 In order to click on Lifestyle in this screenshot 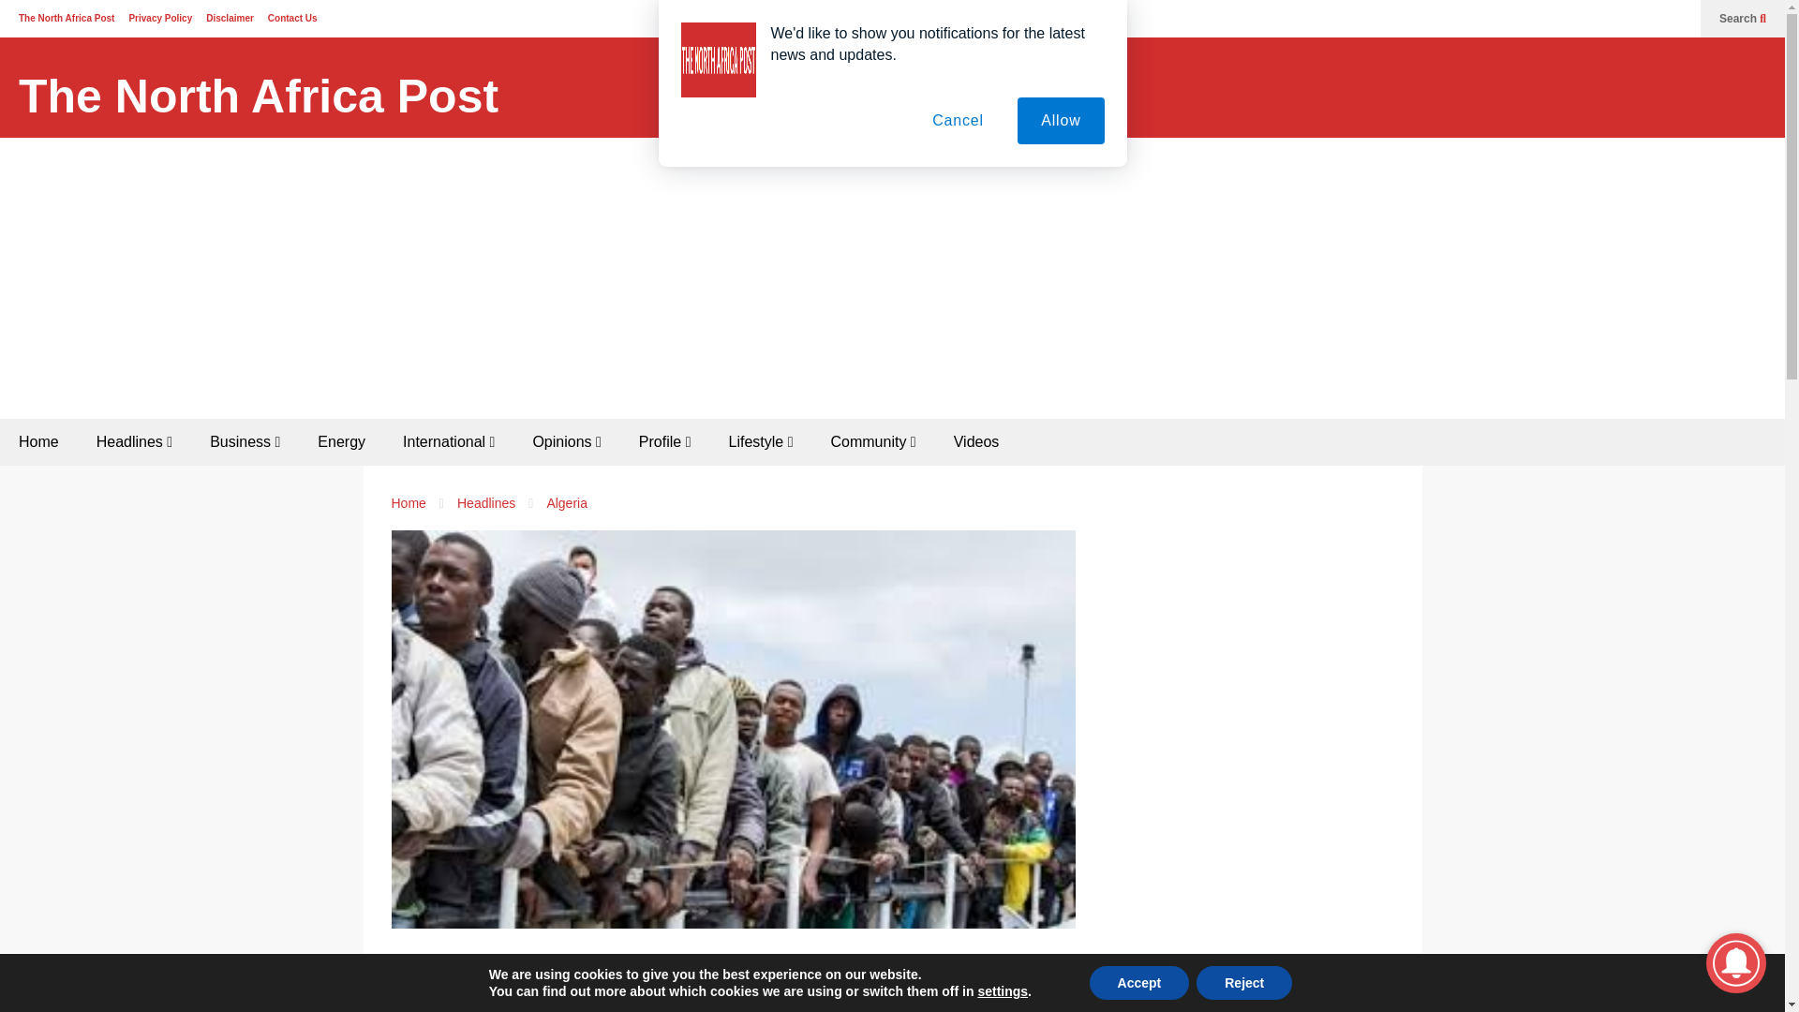, I will do `click(761, 442)`.